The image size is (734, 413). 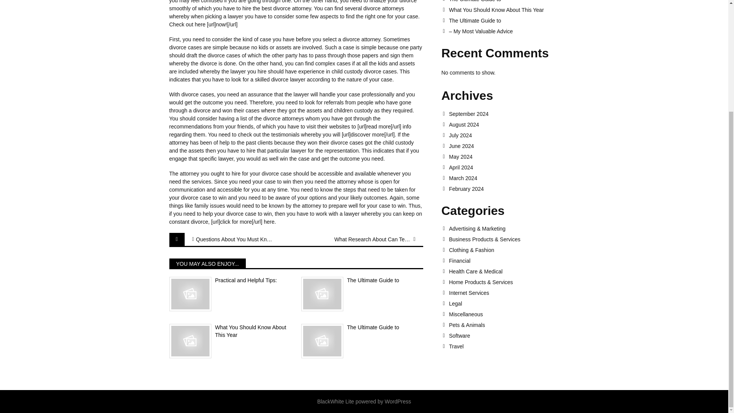 I want to click on September 2024, so click(x=503, y=114).